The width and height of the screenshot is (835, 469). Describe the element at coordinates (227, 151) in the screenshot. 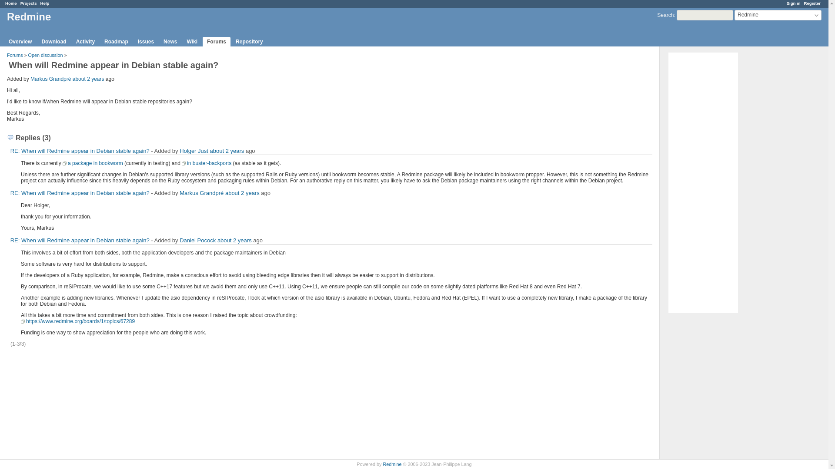

I see `about 2 years` at that location.